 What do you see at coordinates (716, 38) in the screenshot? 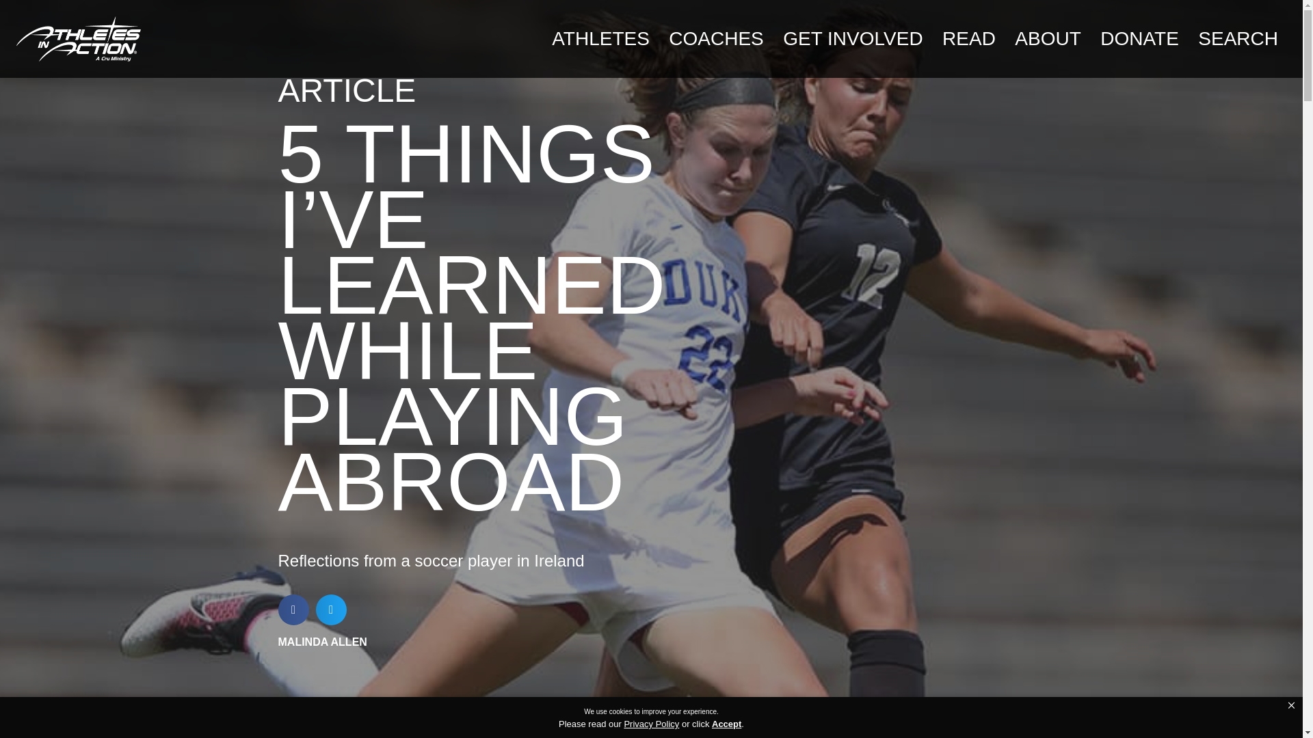
I see `COACHES` at bounding box center [716, 38].